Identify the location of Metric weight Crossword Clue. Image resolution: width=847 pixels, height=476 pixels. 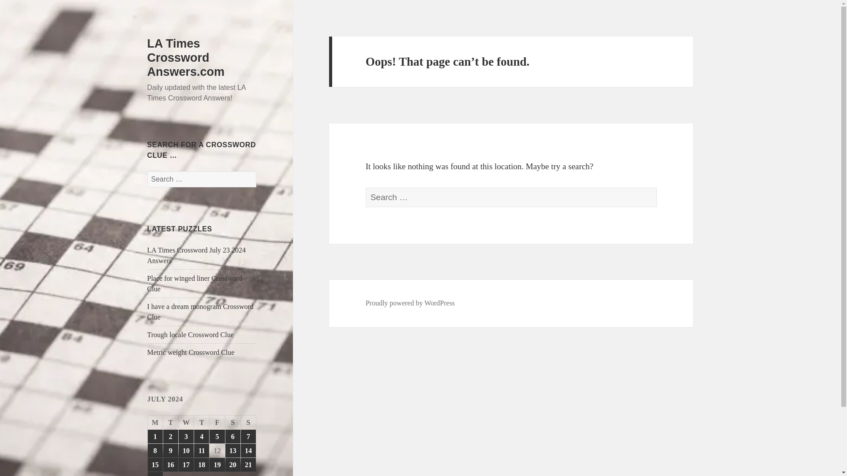
(191, 352).